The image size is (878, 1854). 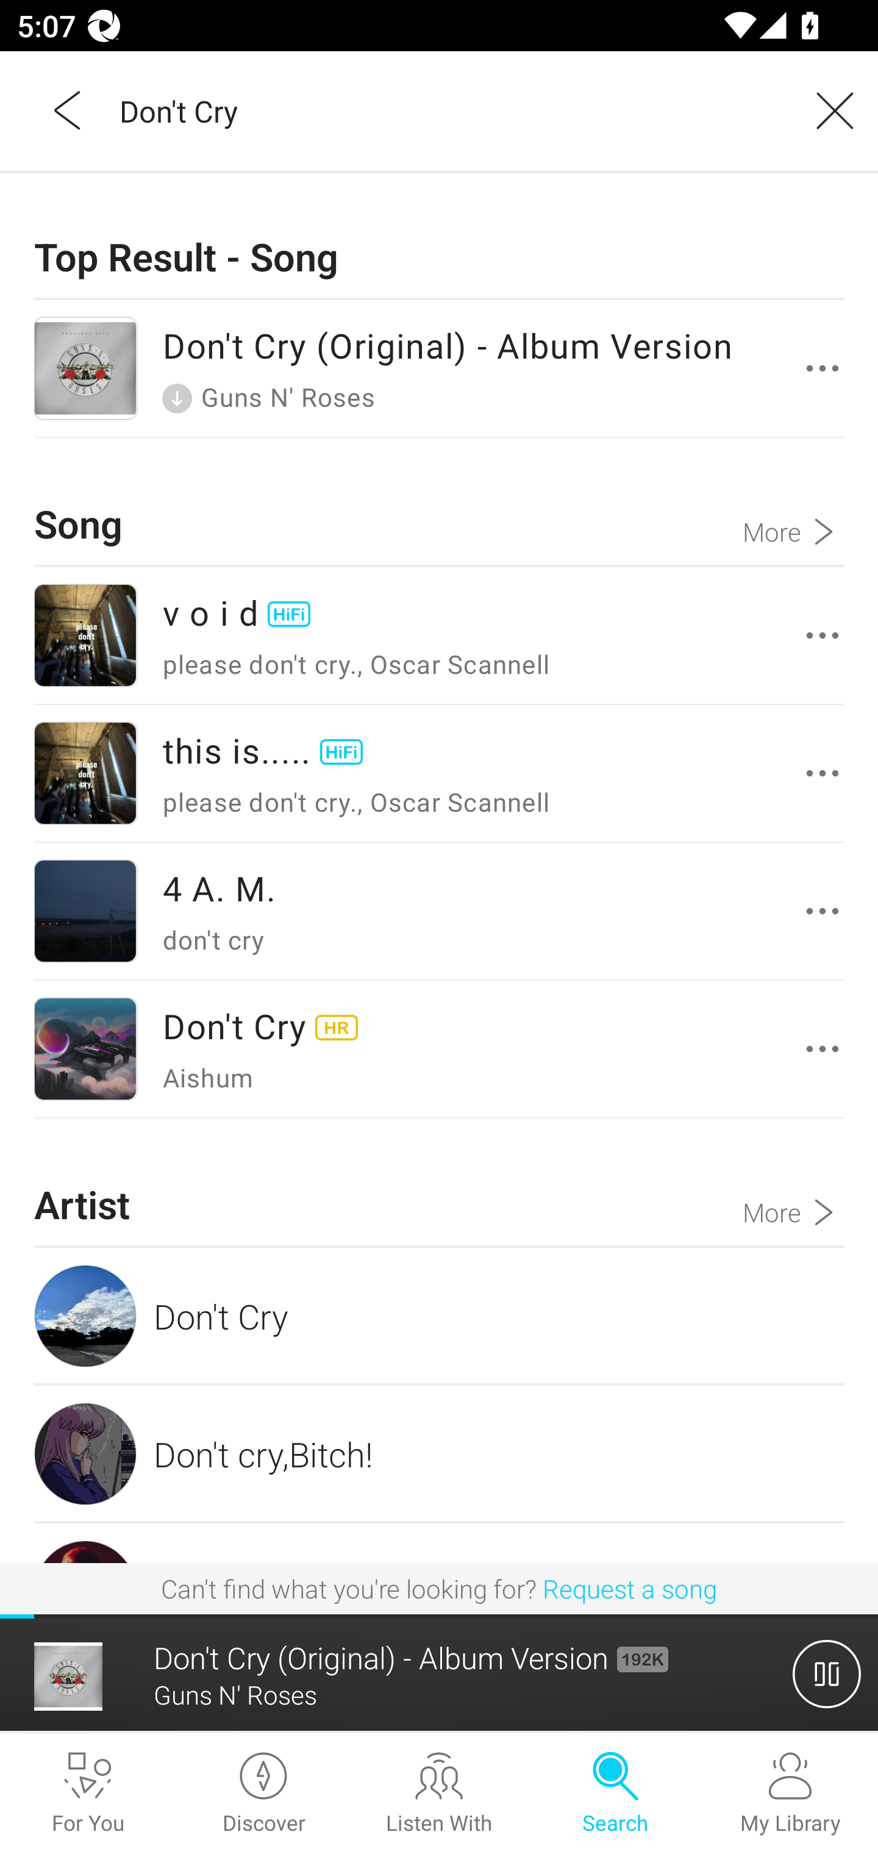 What do you see at coordinates (822, 368) in the screenshot?
I see `更多操作選項` at bounding box center [822, 368].